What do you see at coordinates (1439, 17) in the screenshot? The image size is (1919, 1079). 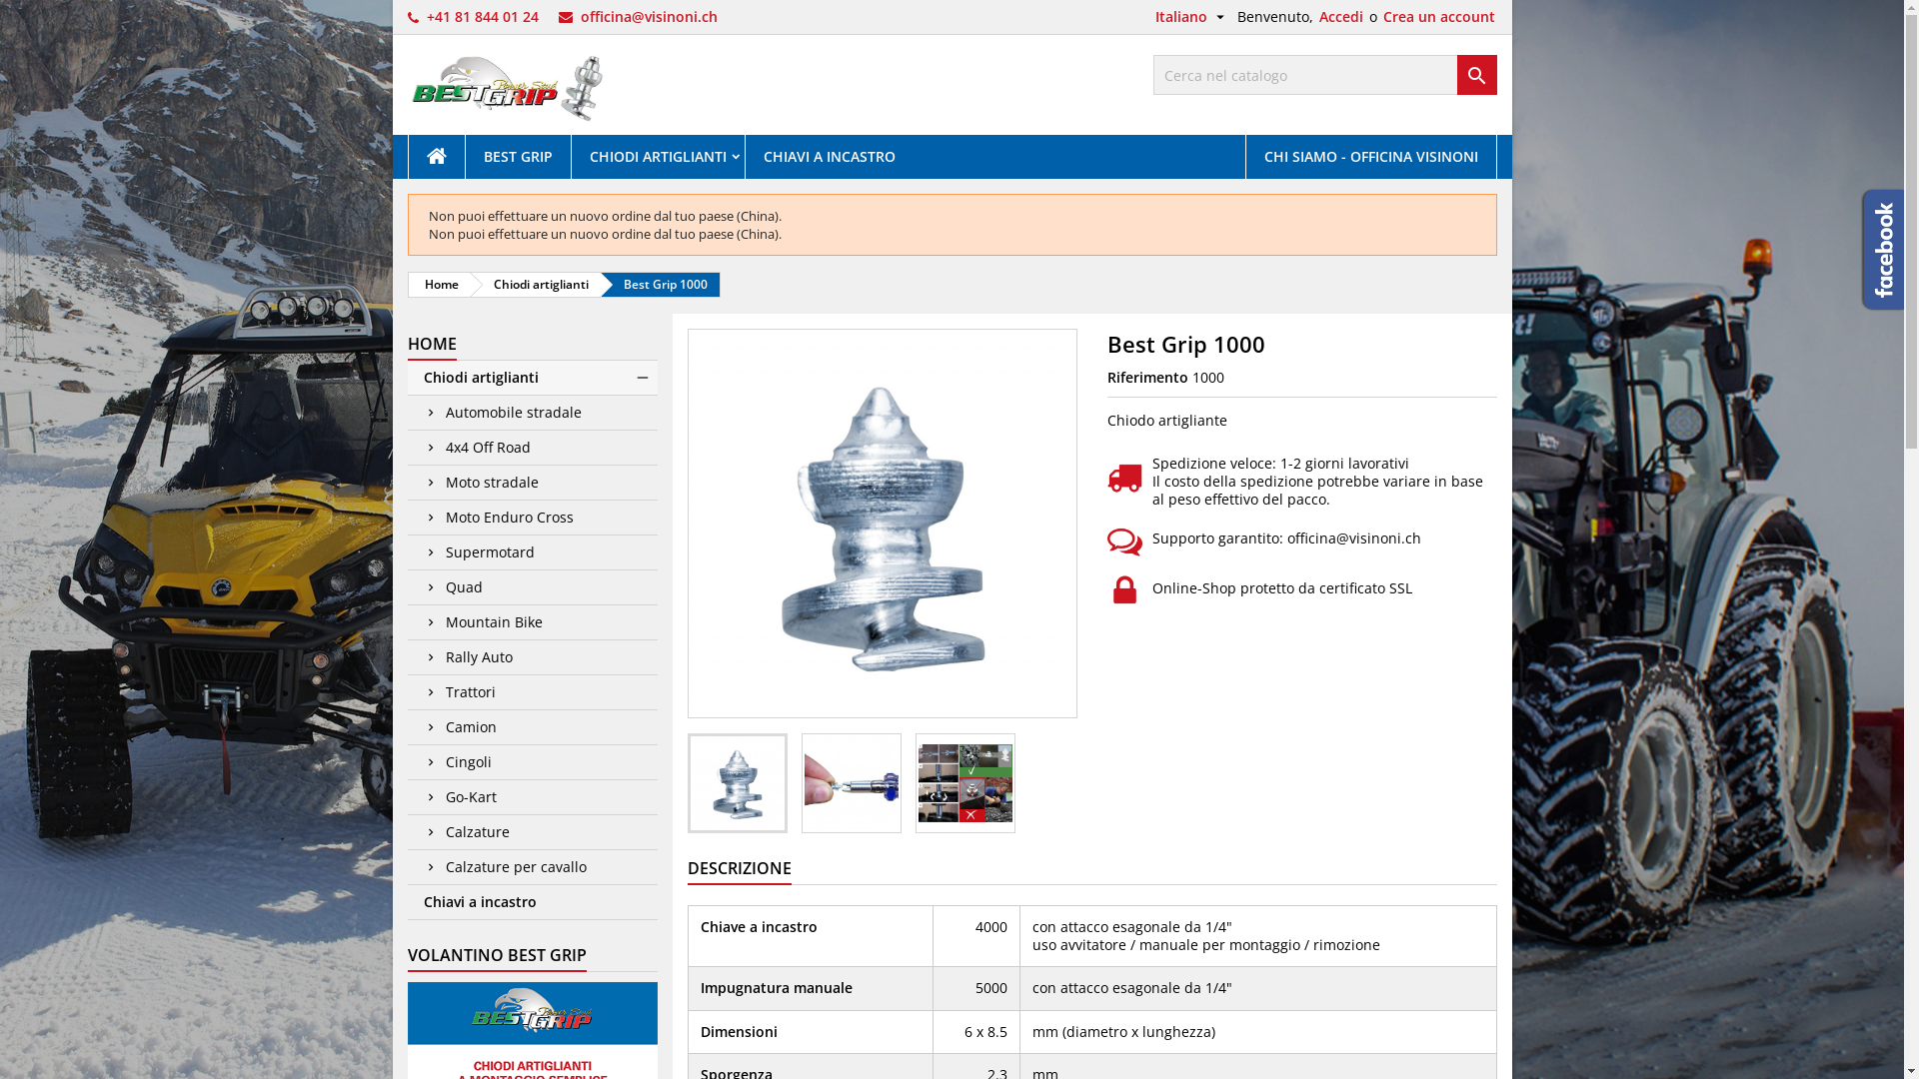 I see `Crea un account` at bounding box center [1439, 17].